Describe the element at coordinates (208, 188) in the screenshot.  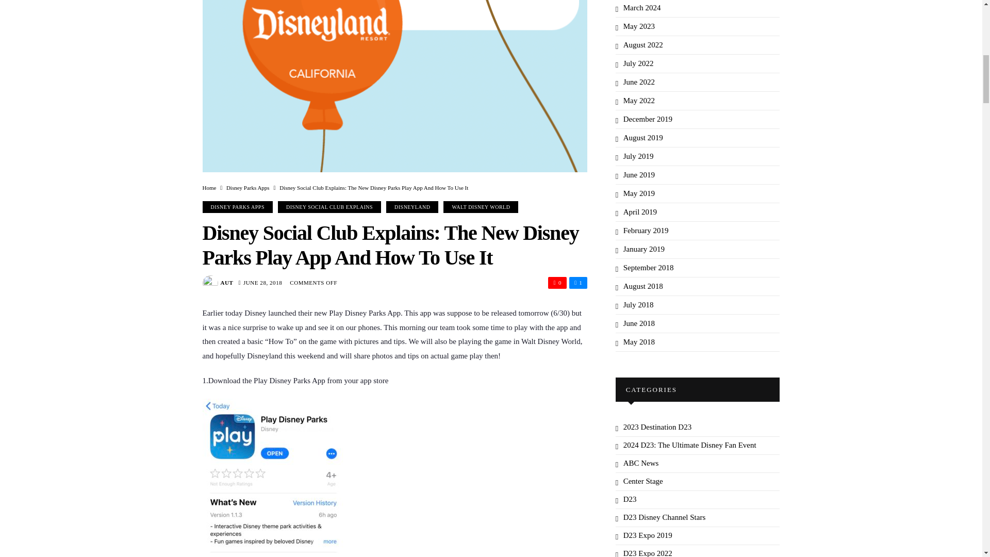
I see `Home` at that location.